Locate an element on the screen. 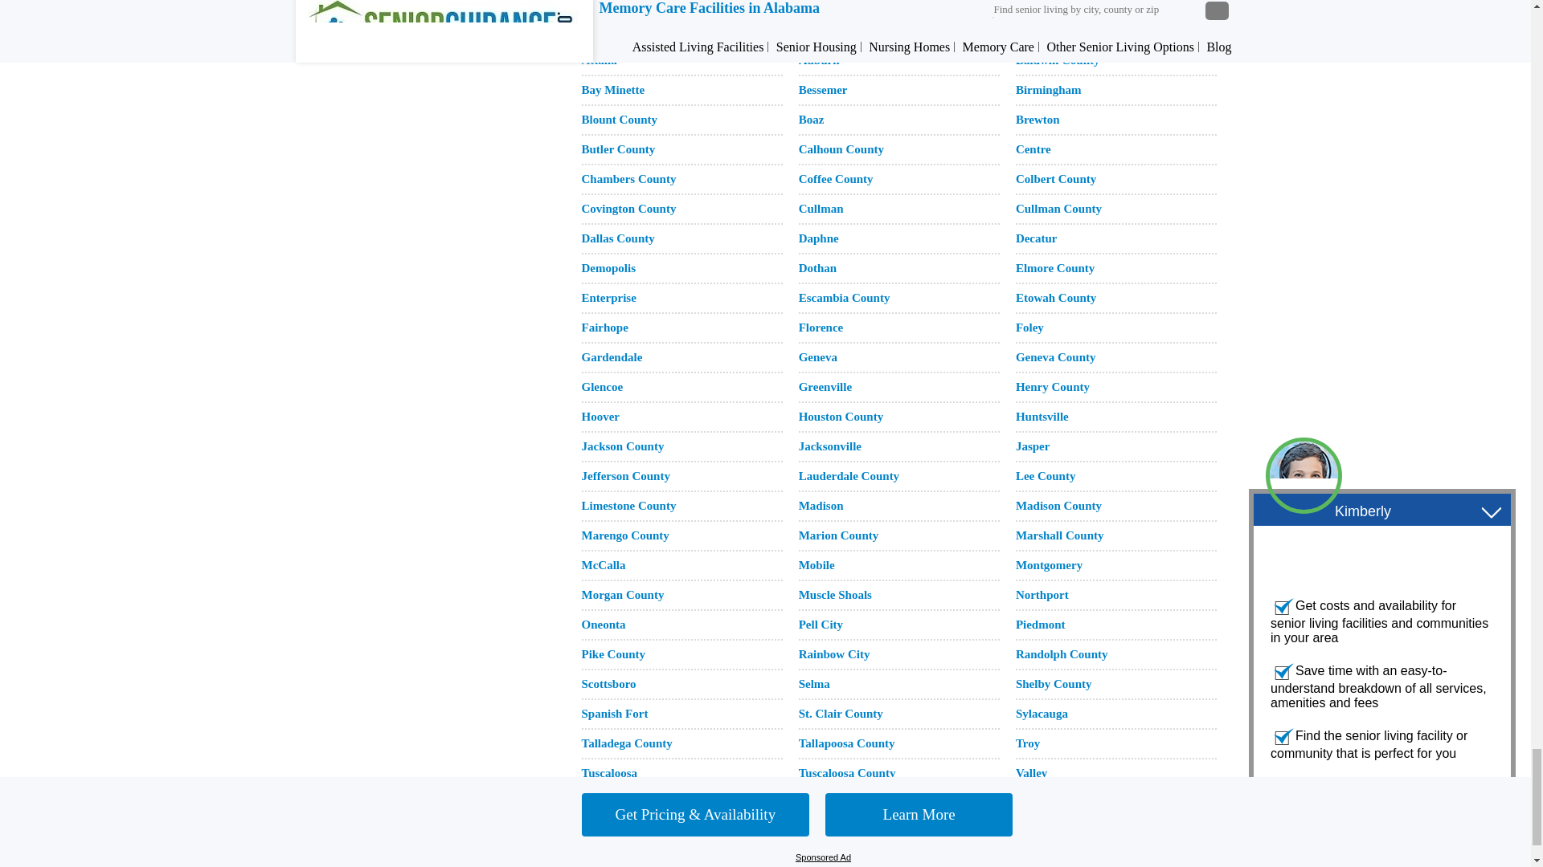  Memory Care Facilities in Abbeville, AL is located at coordinates (606, 3).